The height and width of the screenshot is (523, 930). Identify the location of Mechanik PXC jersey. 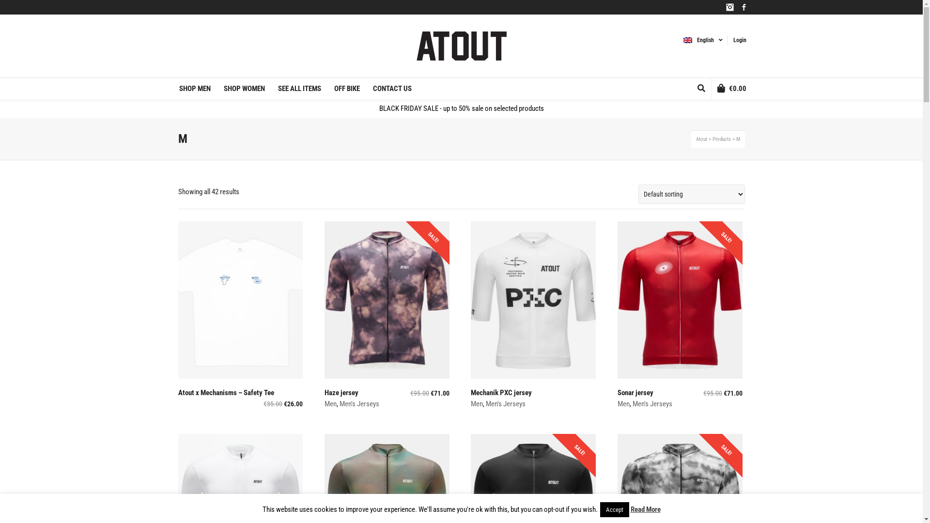
(501, 393).